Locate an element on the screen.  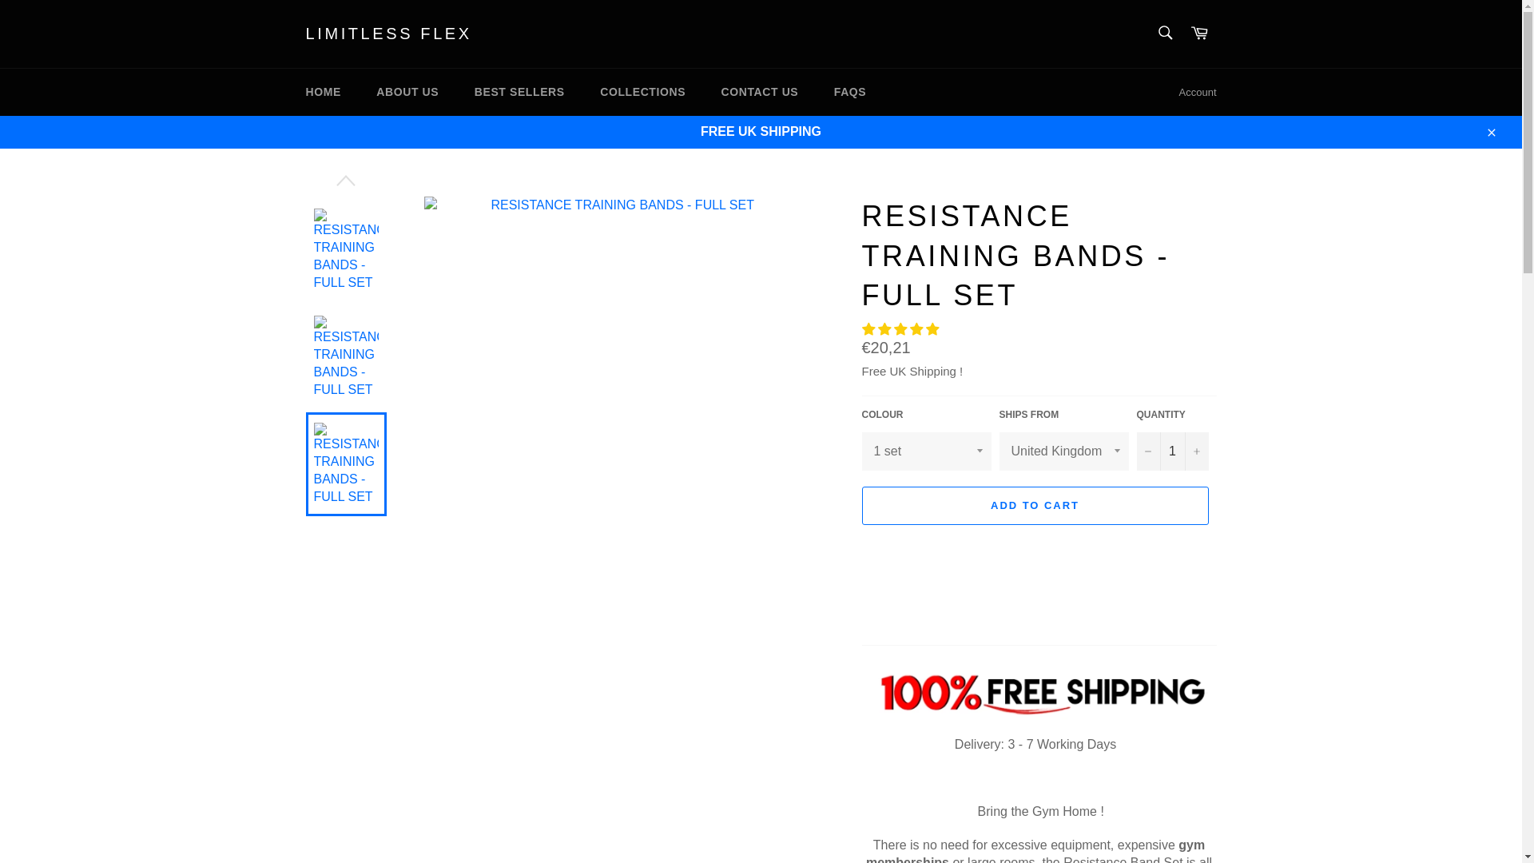
Cart is located at coordinates (1199, 34).